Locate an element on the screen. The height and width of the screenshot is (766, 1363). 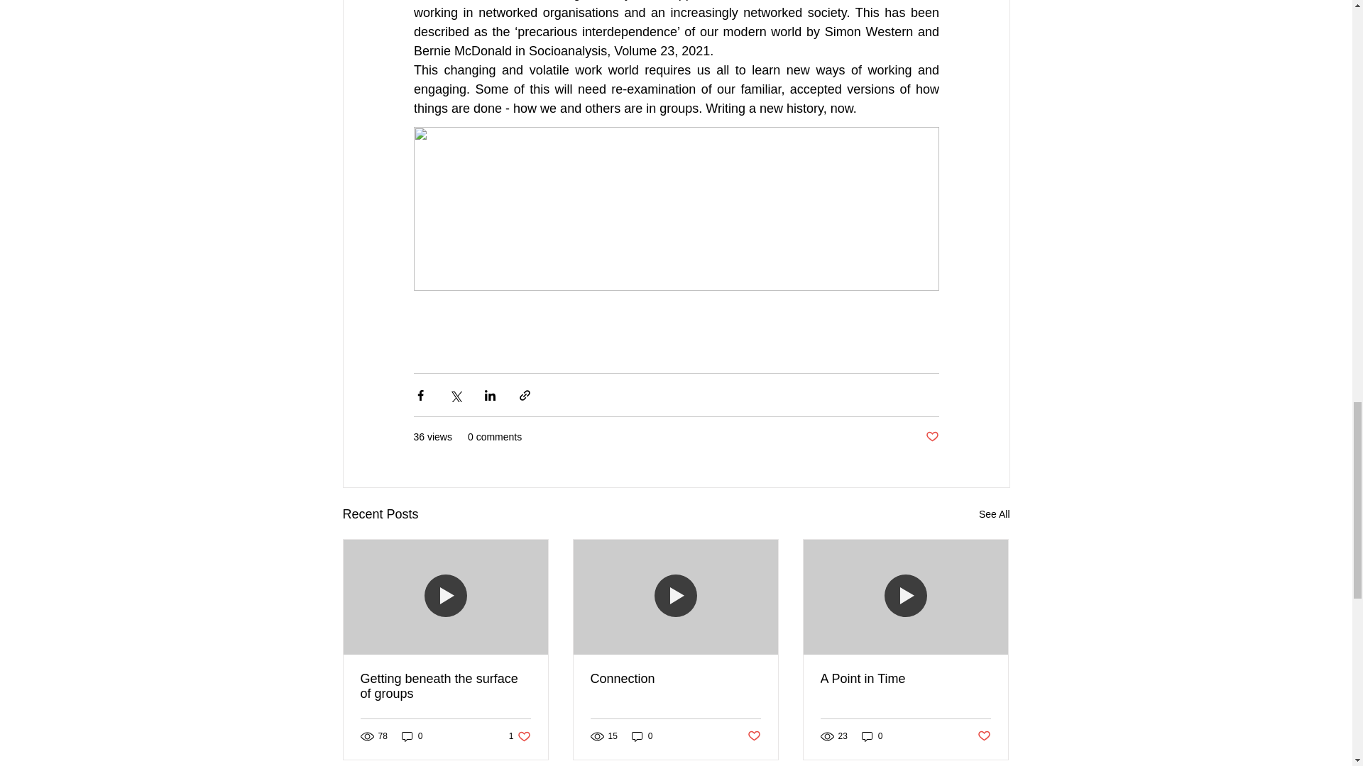
0 is located at coordinates (412, 736).